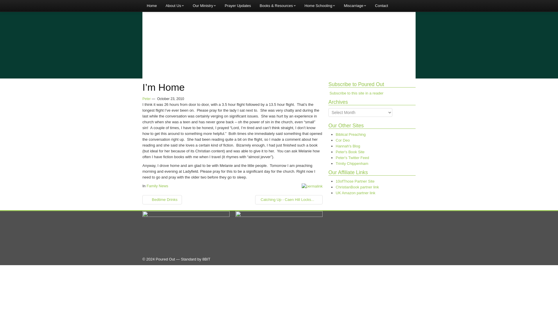 The height and width of the screenshot is (314, 558). I want to click on Subscribe to this site in a reader, so click(357, 93).